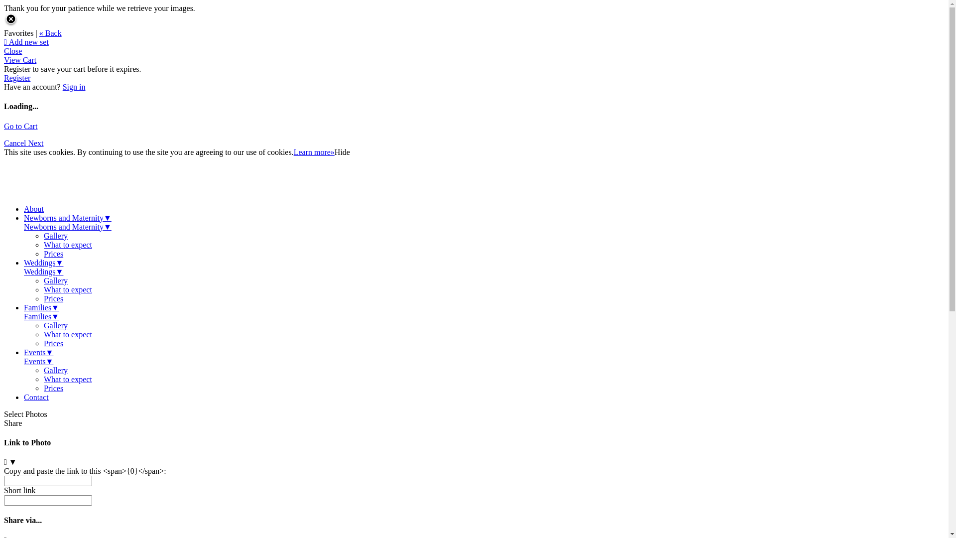  I want to click on Go to Cart, so click(21, 127).